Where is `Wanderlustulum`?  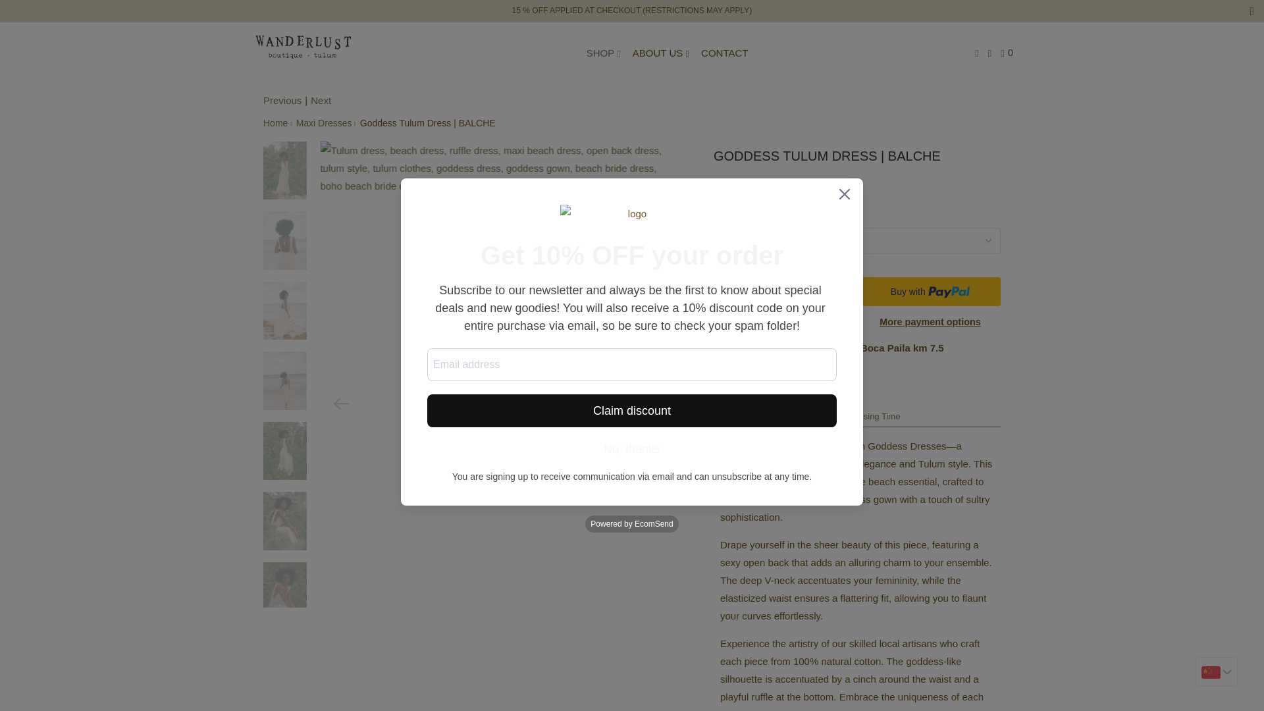 Wanderlustulum is located at coordinates (303, 47).